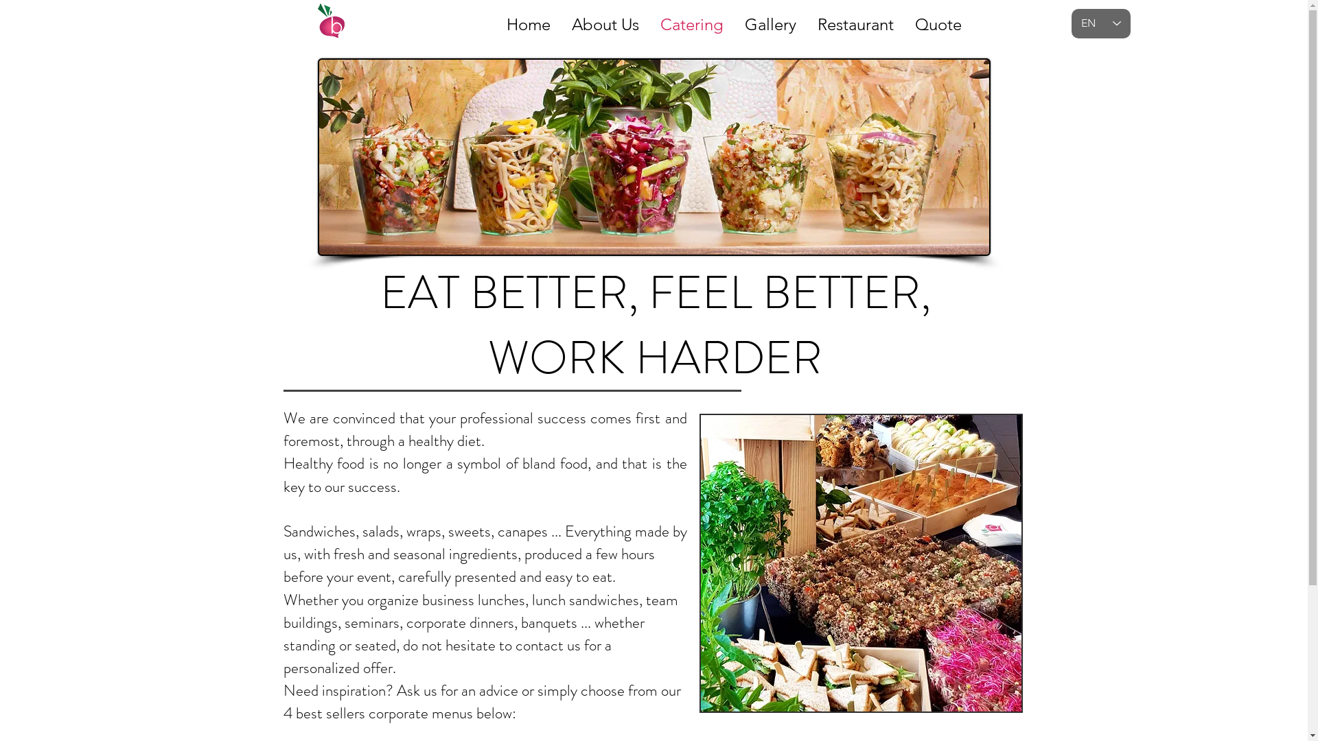 This screenshot has width=1318, height=741. What do you see at coordinates (770, 21) in the screenshot?
I see `Gallery` at bounding box center [770, 21].